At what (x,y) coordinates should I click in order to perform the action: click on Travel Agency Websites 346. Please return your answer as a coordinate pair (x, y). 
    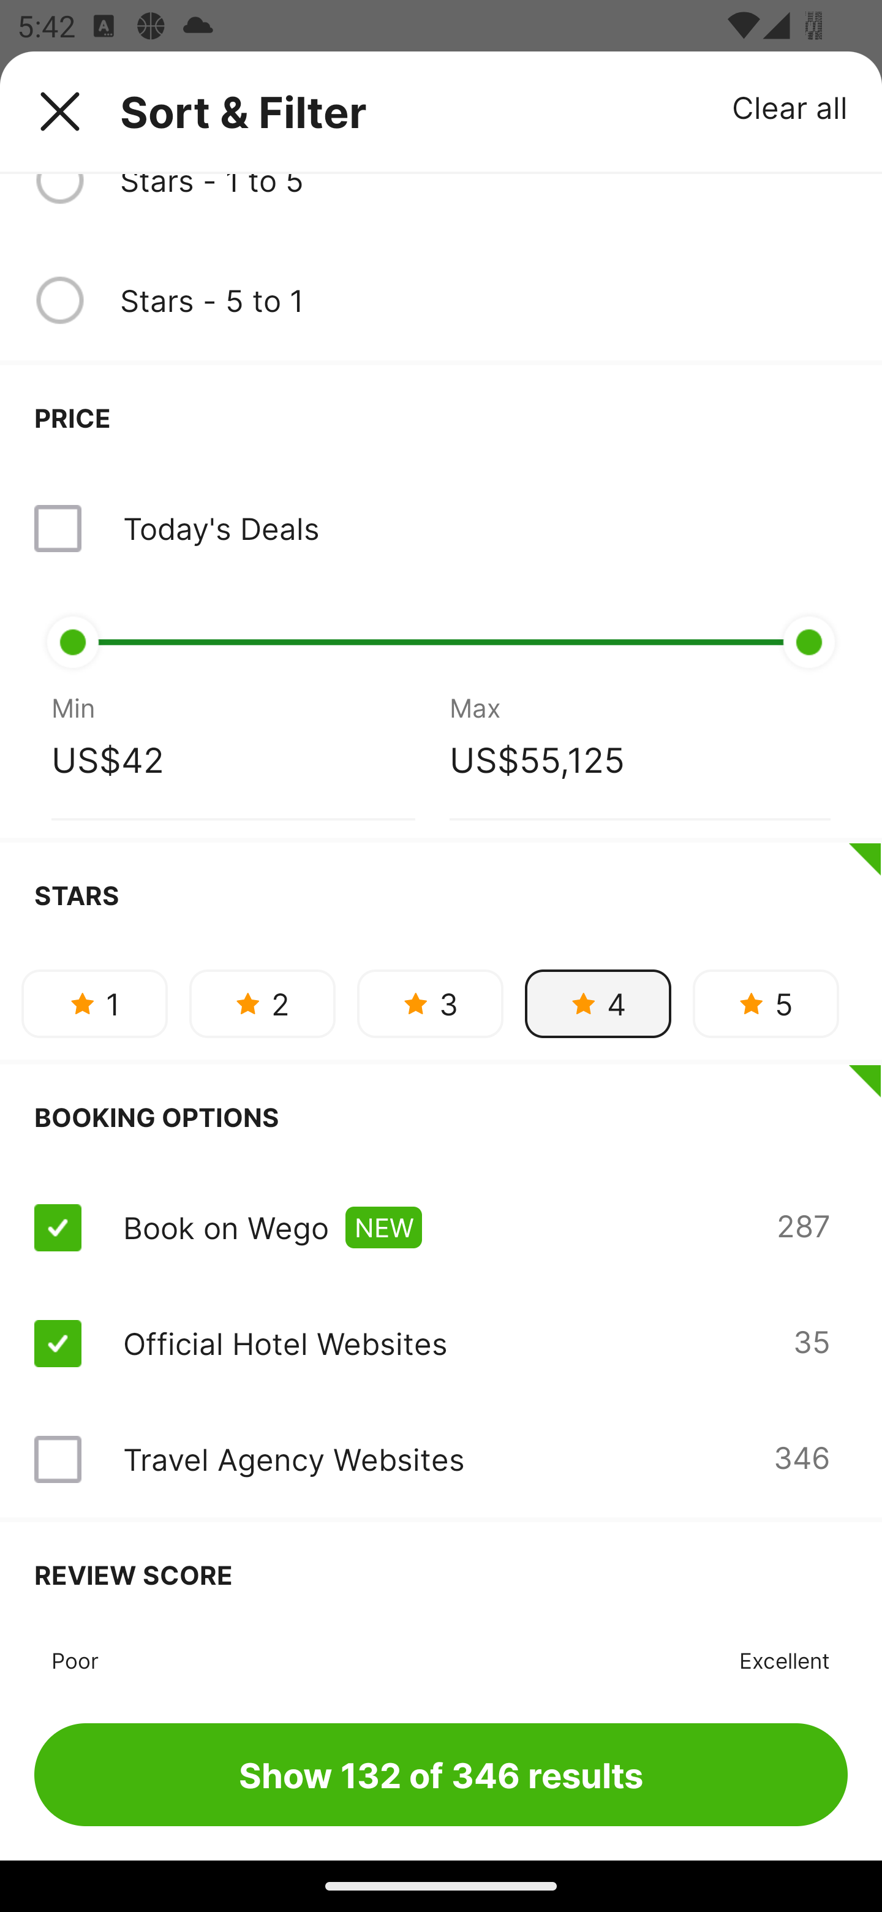
    Looking at the image, I should click on (441, 1460).